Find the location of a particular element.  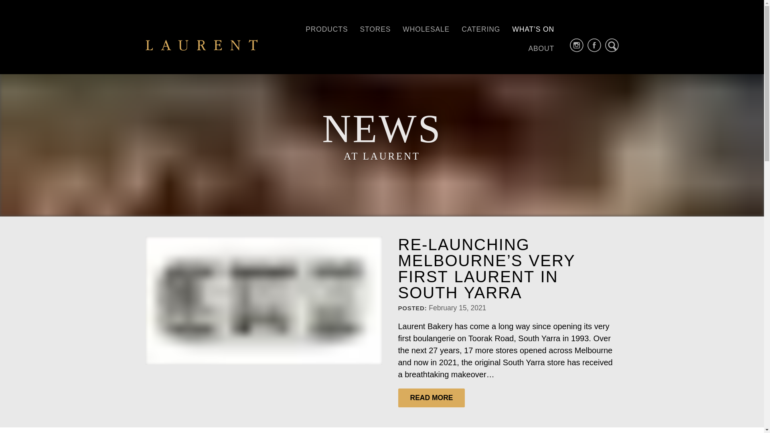

Search Laurent Bakery is located at coordinates (612, 45).